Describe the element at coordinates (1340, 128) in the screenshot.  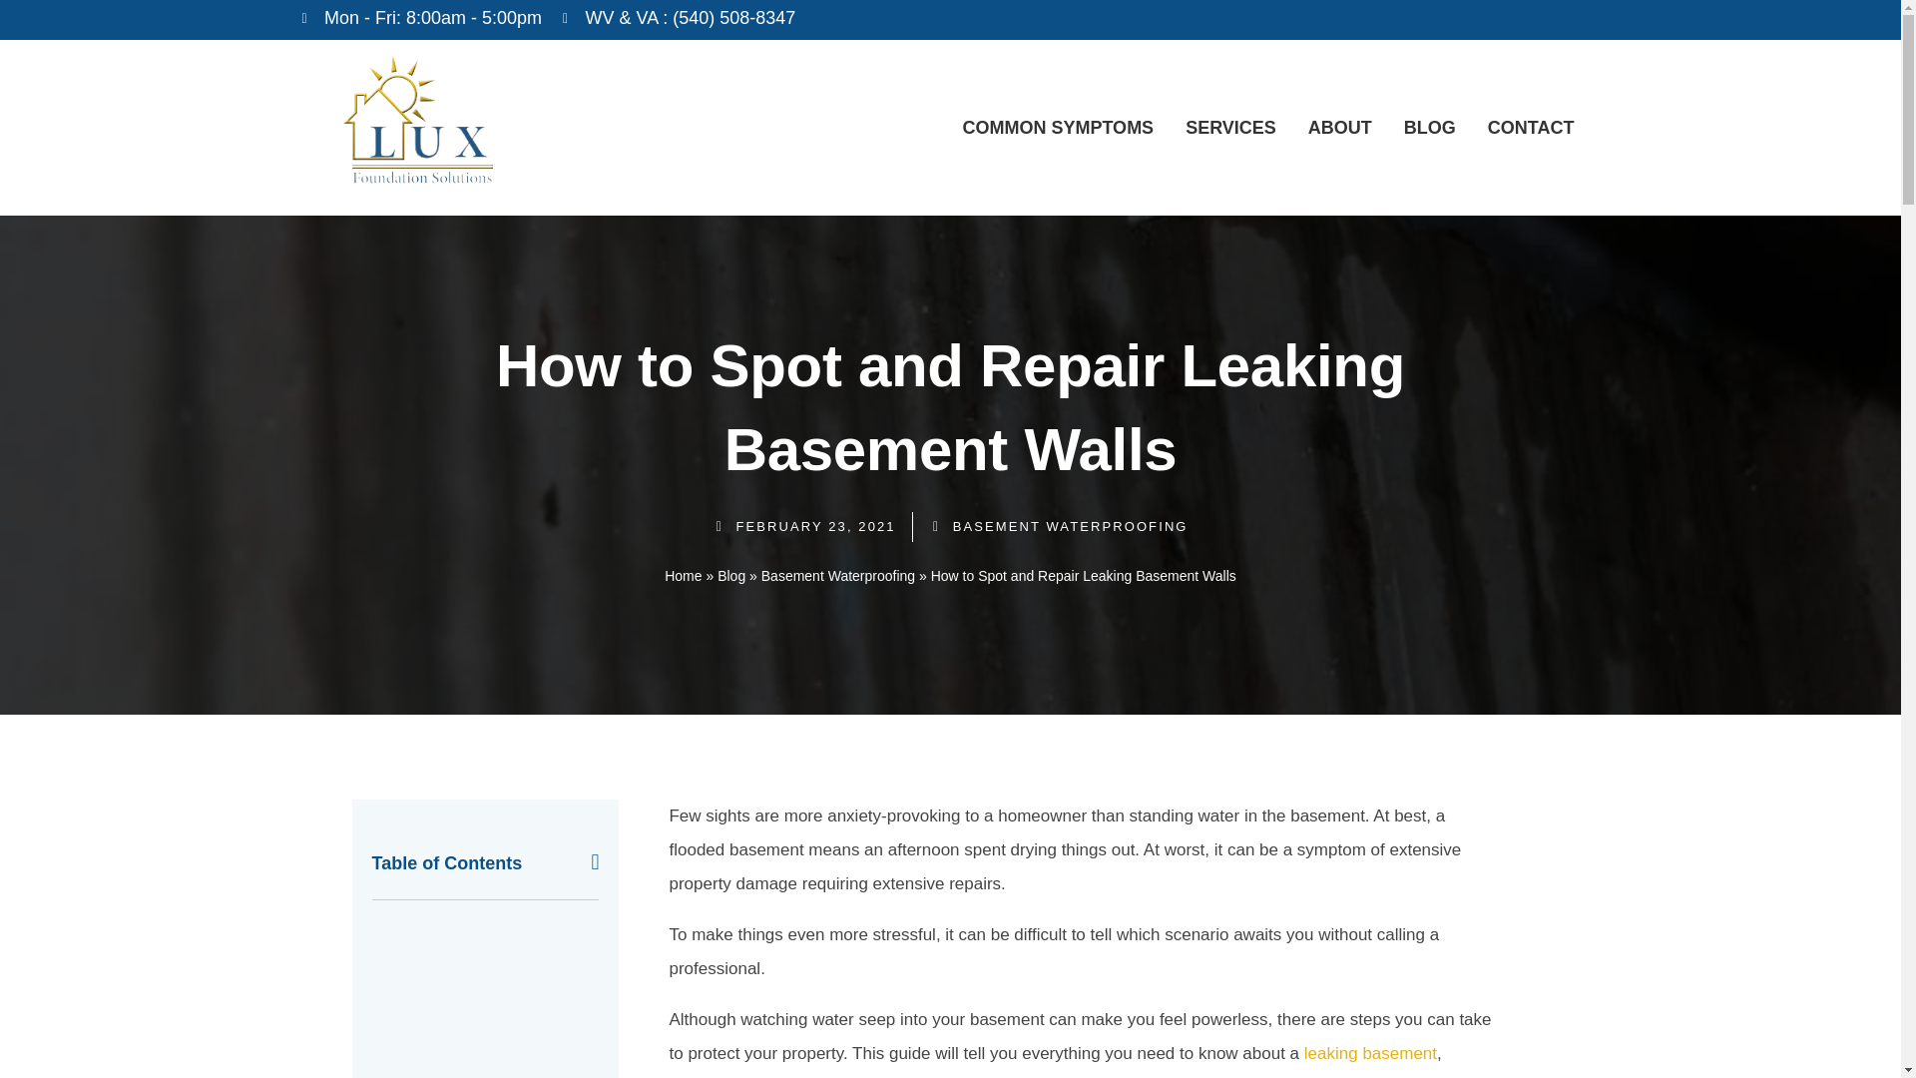
I see `ABOUT` at that location.